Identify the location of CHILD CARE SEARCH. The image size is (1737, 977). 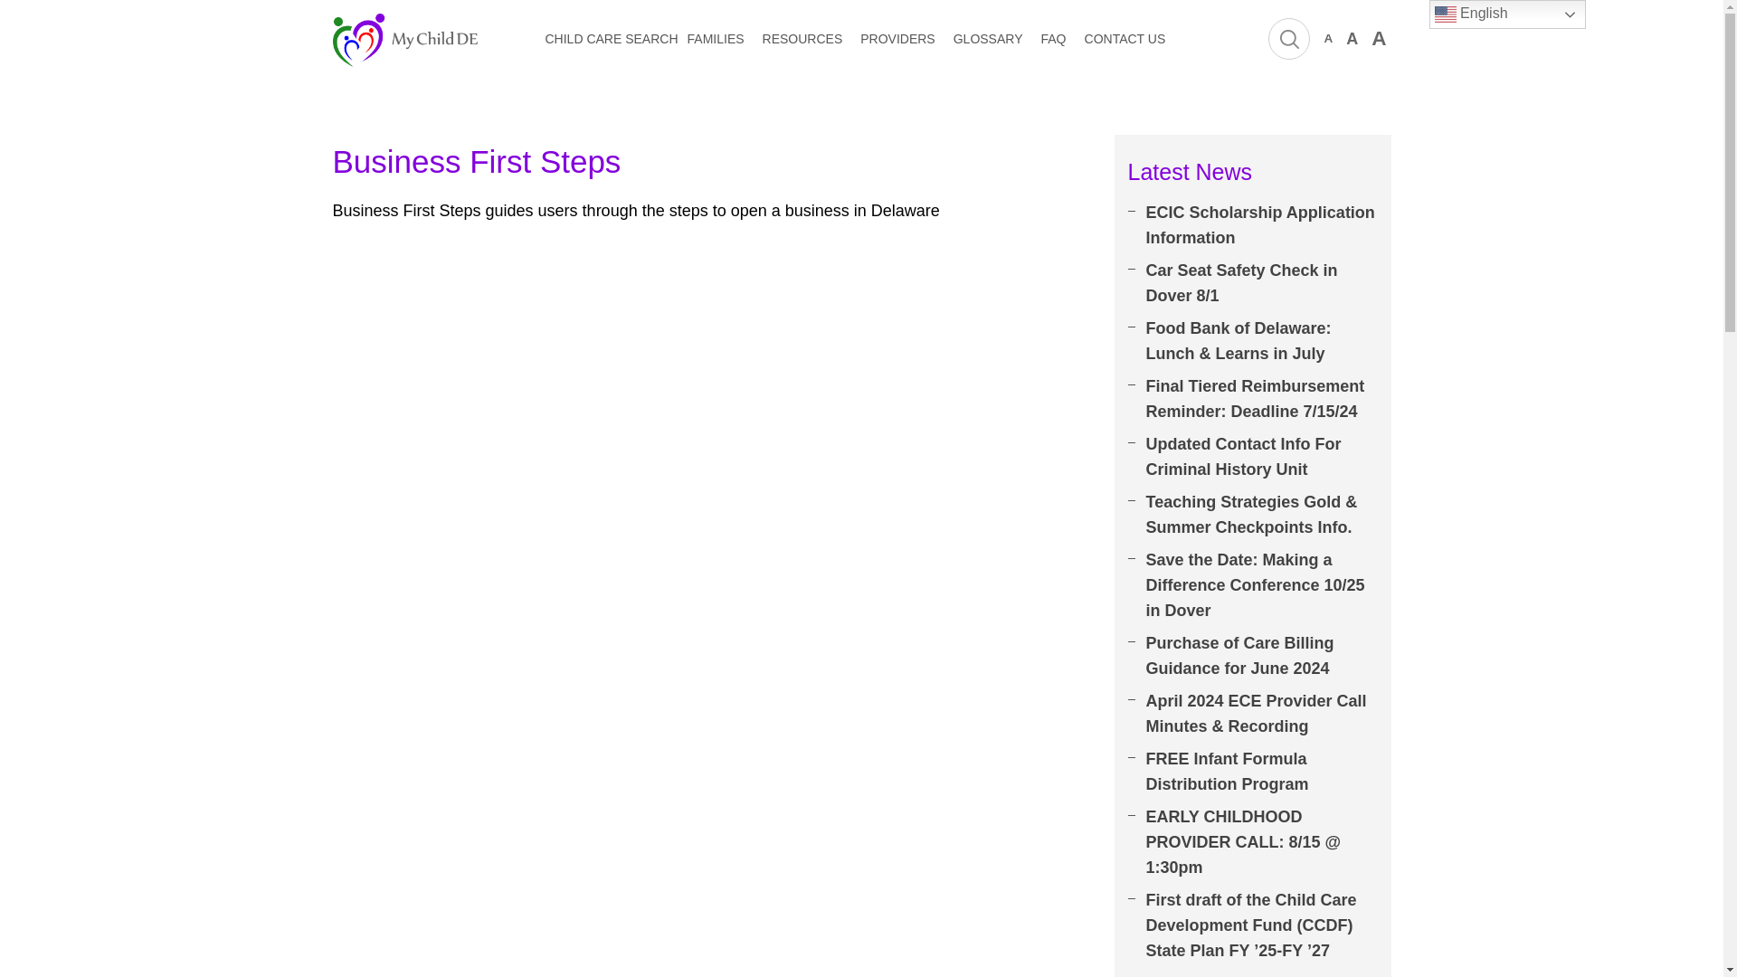
(611, 40).